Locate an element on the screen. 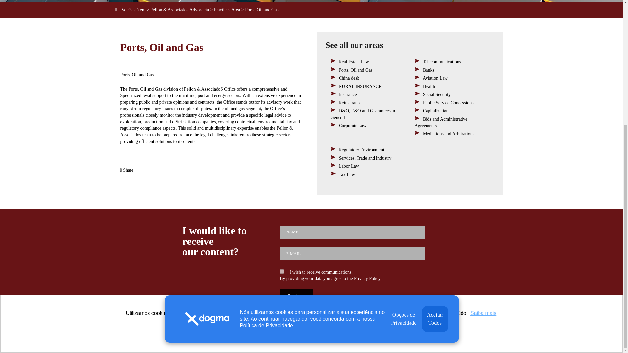  Health is located at coordinates (429, 86).